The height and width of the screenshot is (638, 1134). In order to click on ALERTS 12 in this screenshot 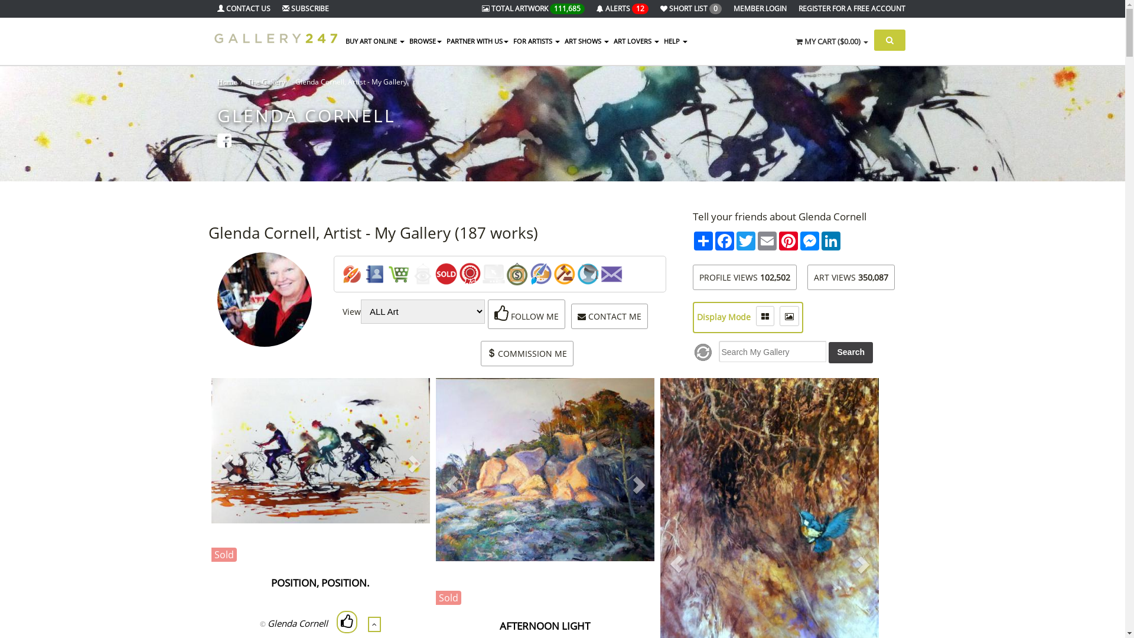, I will do `click(628, 9)`.